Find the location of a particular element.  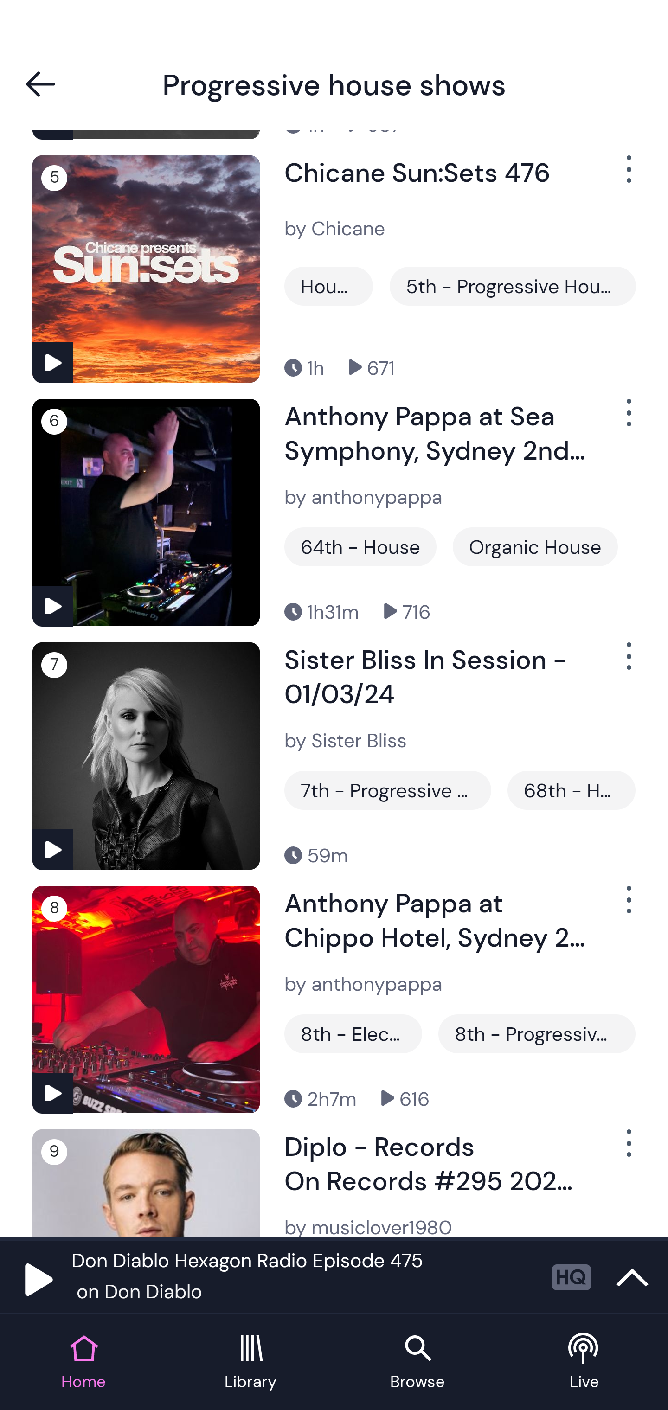

Show Options Menu Button is located at coordinates (627, 906).